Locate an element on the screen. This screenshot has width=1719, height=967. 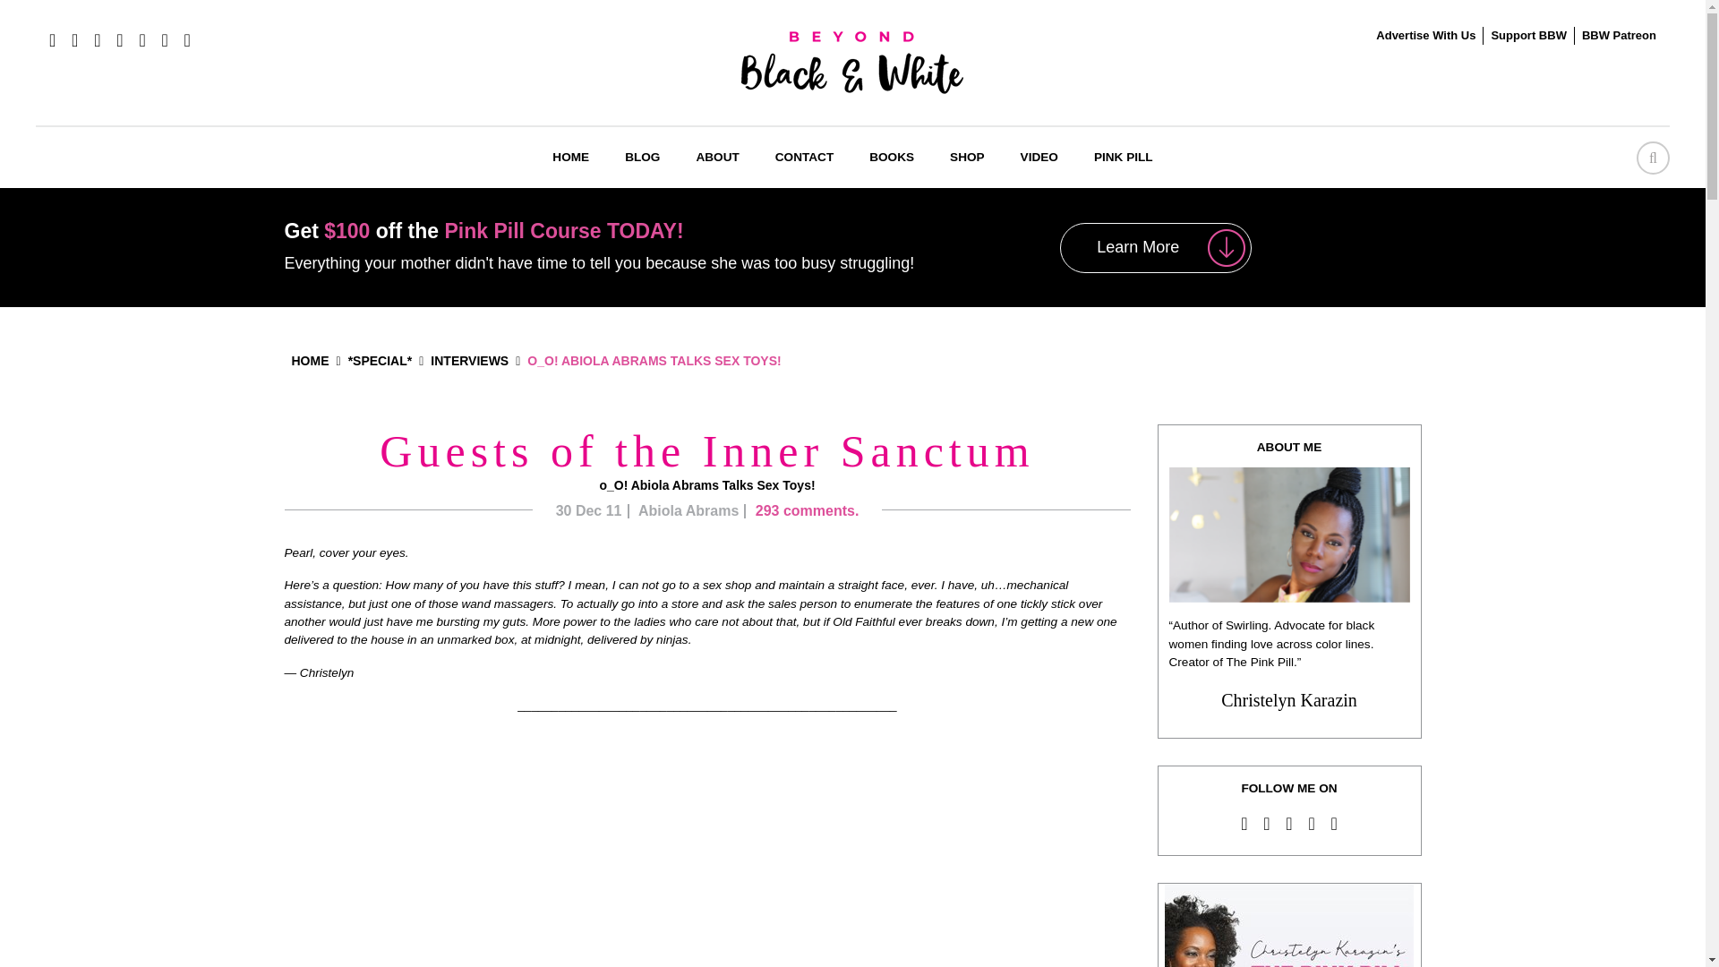
BLOG is located at coordinates (641, 157).